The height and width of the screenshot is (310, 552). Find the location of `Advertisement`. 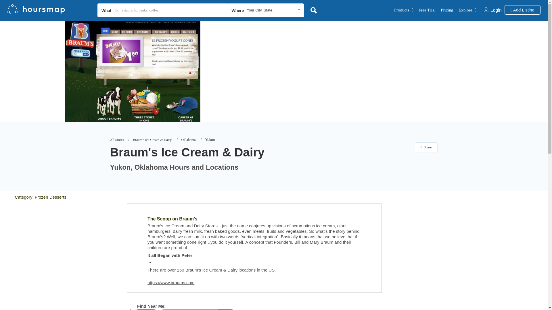

Advertisement is located at coordinates (68, 243).